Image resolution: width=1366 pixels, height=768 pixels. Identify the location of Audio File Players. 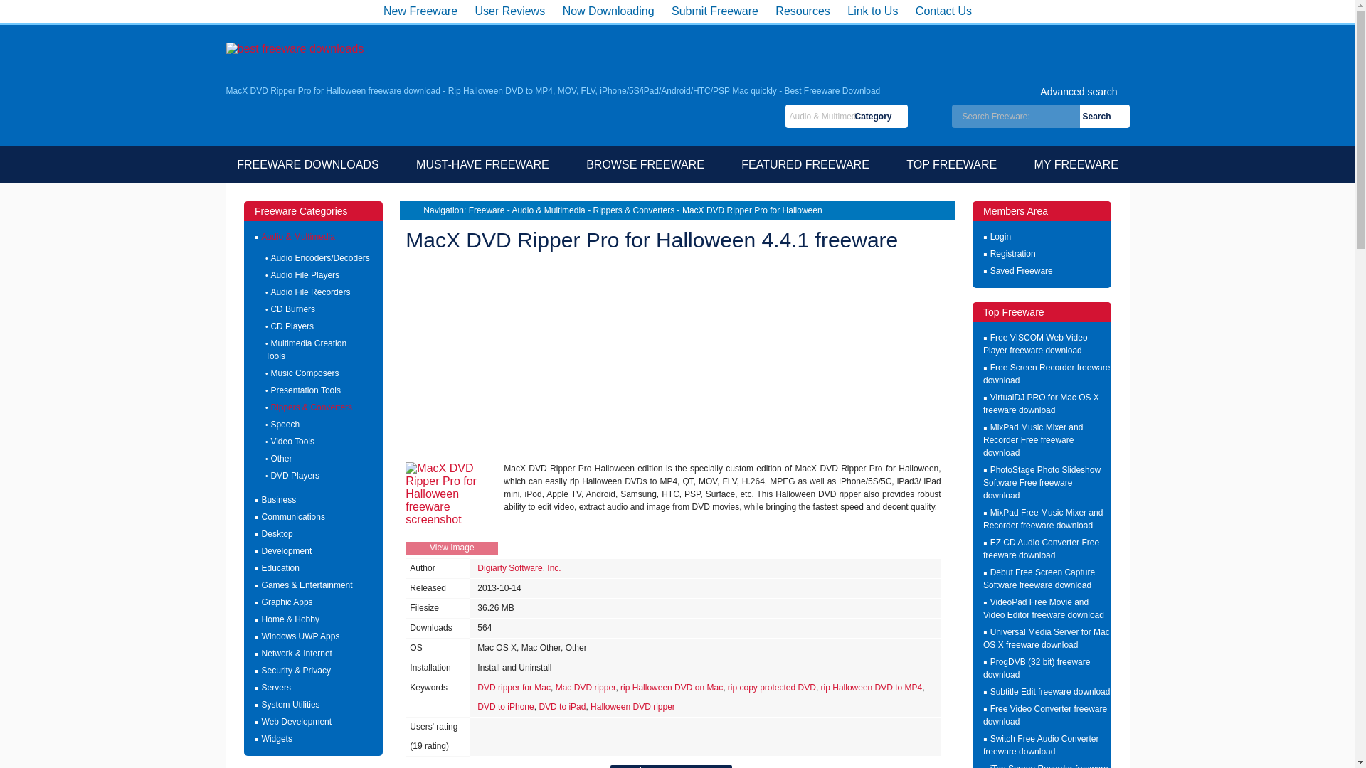
(509, 11).